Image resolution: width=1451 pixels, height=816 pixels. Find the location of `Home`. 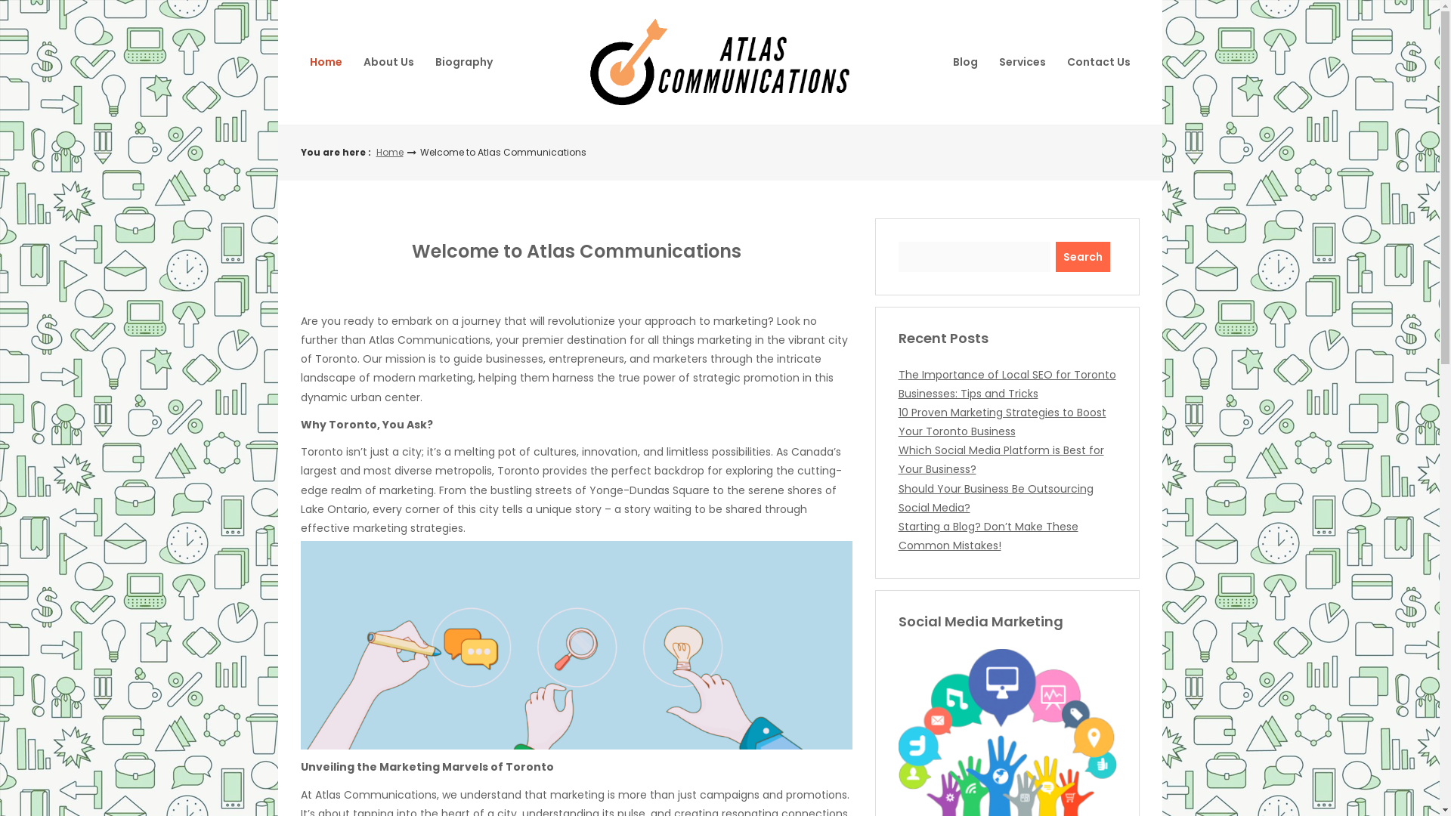

Home is located at coordinates (390, 153).